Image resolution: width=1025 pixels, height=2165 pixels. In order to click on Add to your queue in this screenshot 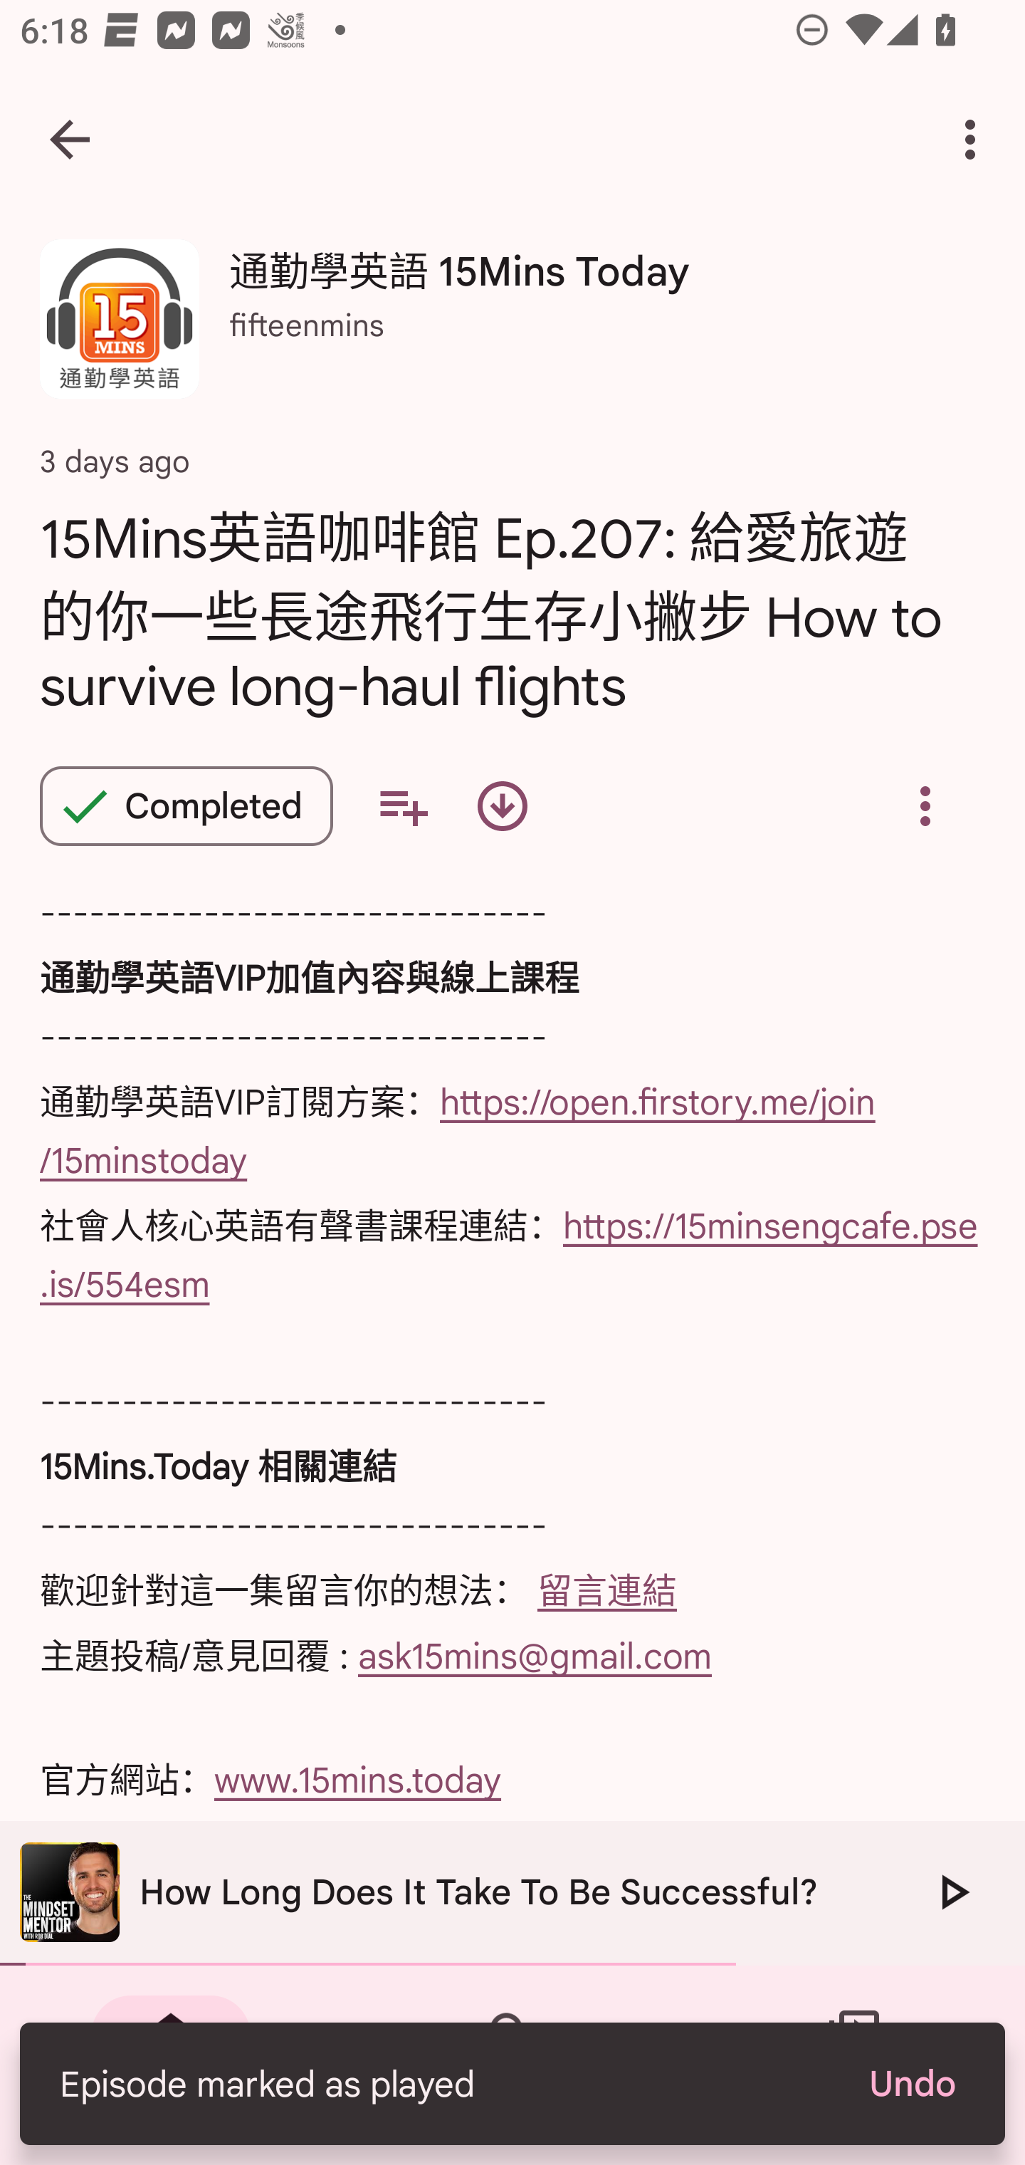, I will do `click(403, 806)`.